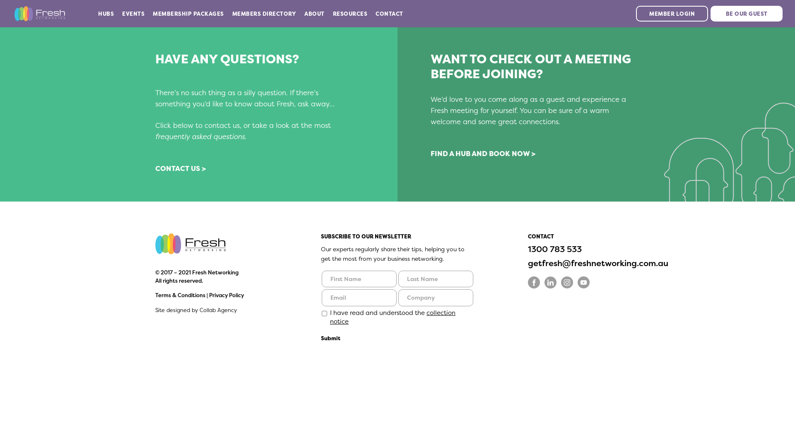 The height and width of the screenshot is (447, 795). Describe the element at coordinates (181, 295) in the screenshot. I see `Terms & Conditions` at that location.